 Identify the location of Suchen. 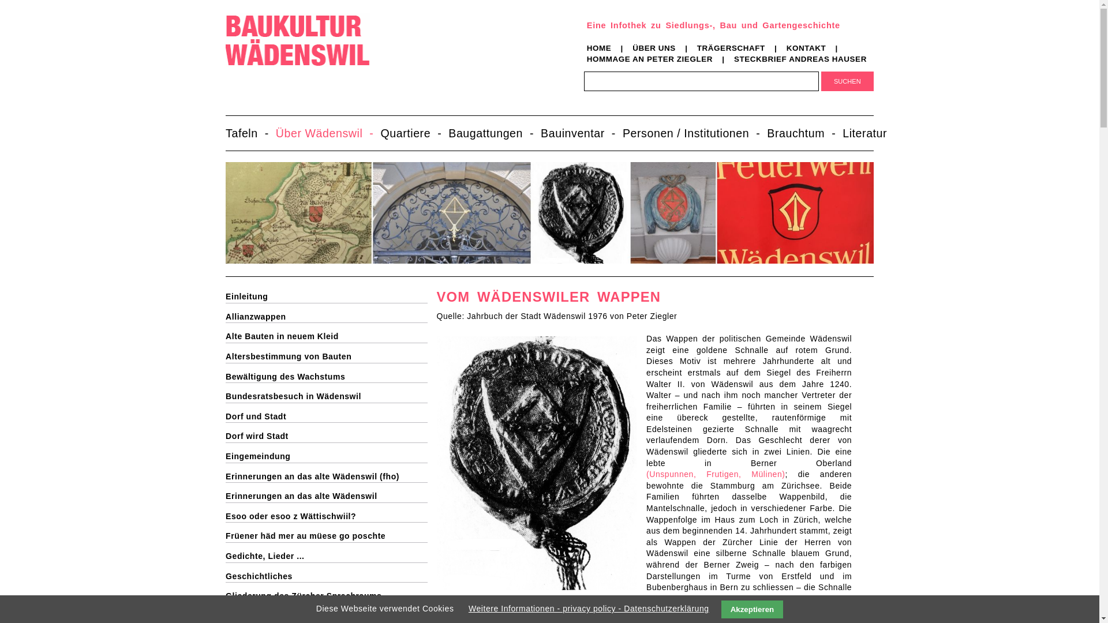
(847, 81).